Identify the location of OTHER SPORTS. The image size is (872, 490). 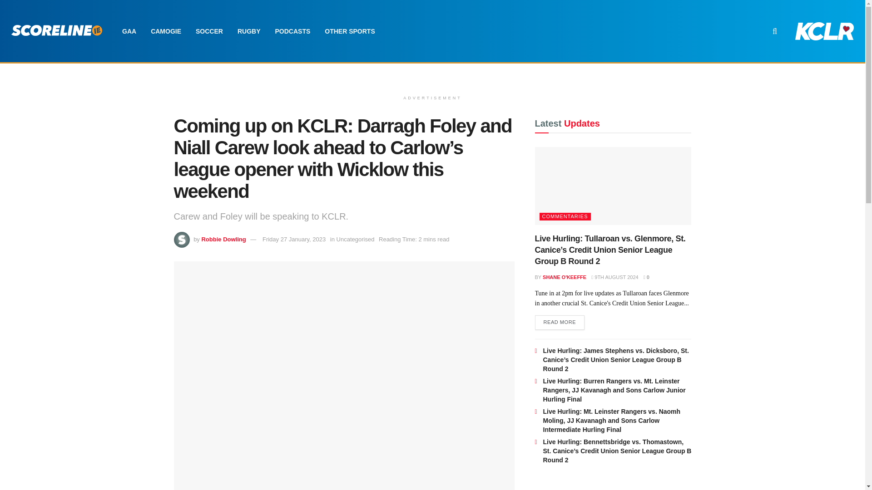
(349, 31).